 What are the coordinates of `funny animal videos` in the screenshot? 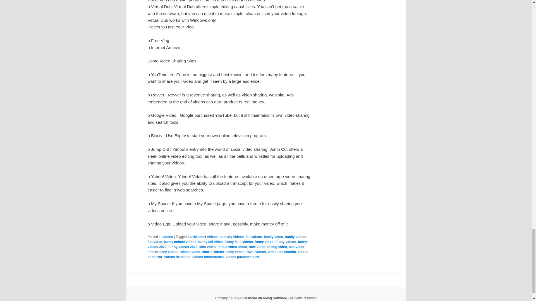 It's located at (180, 242).